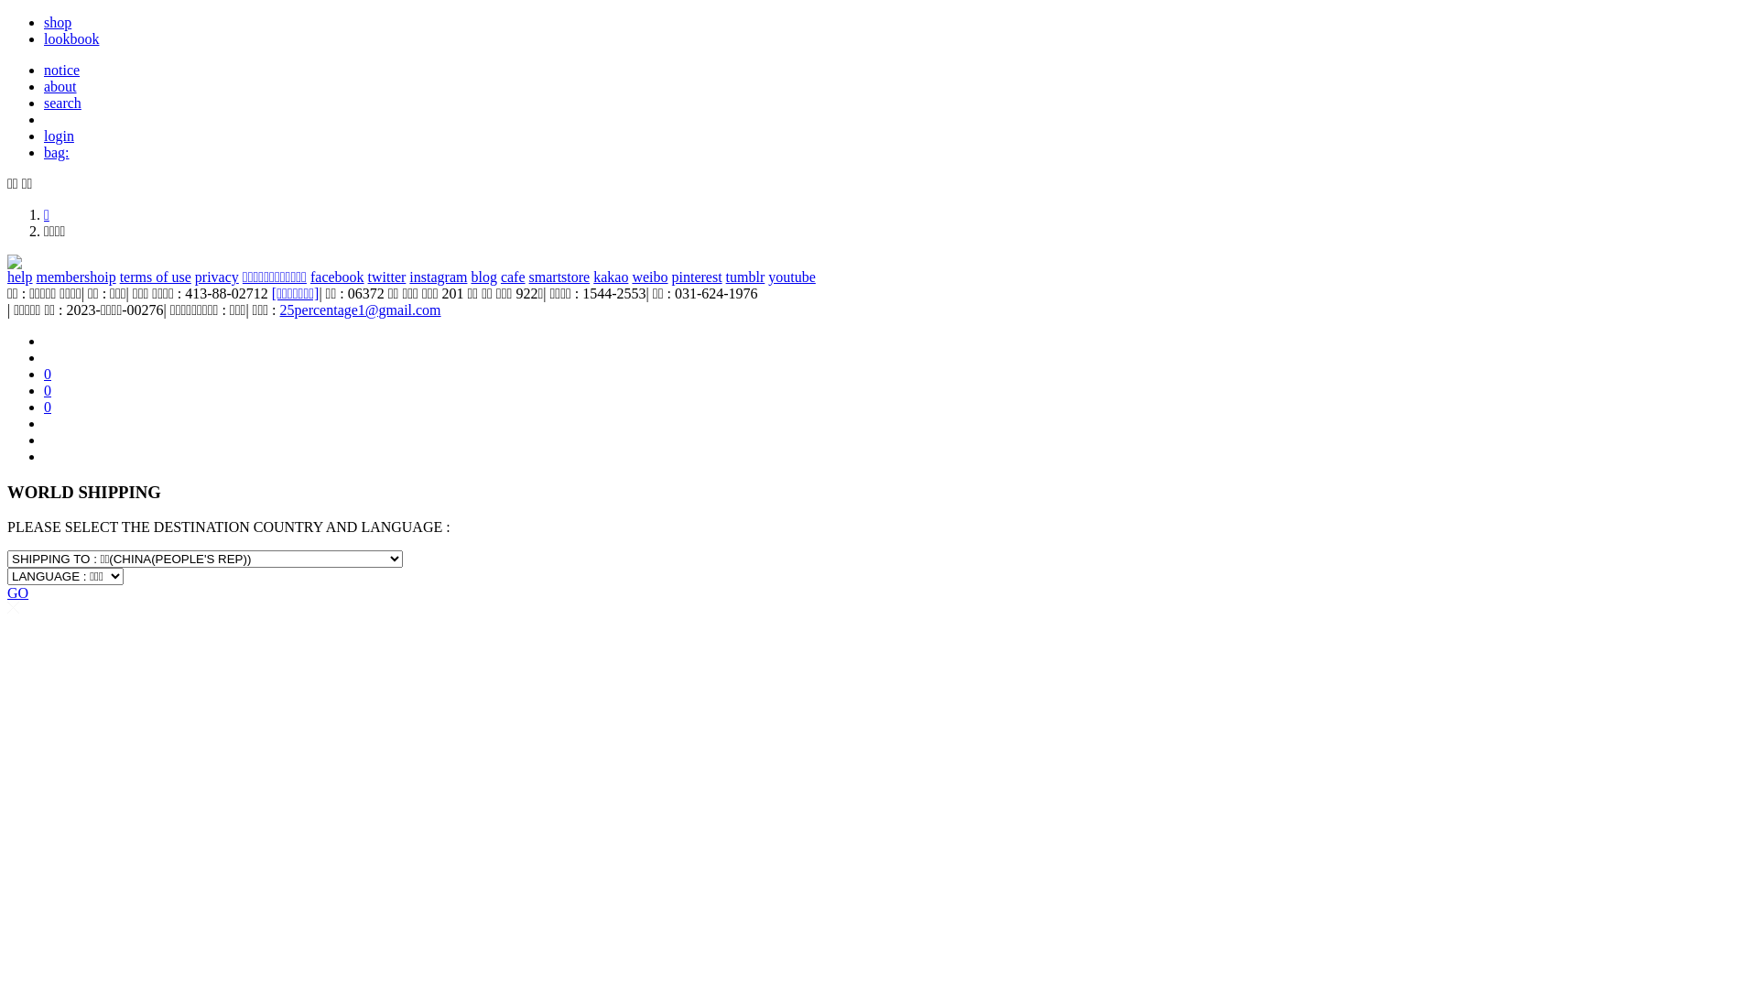  Describe the element at coordinates (48, 407) in the screenshot. I see `0` at that location.